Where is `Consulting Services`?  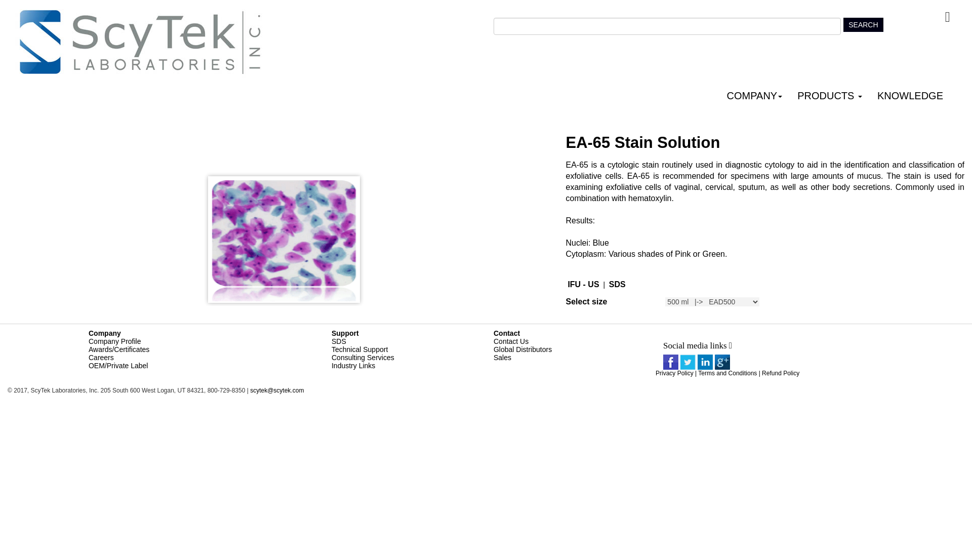 Consulting Services is located at coordinates (362, 357).